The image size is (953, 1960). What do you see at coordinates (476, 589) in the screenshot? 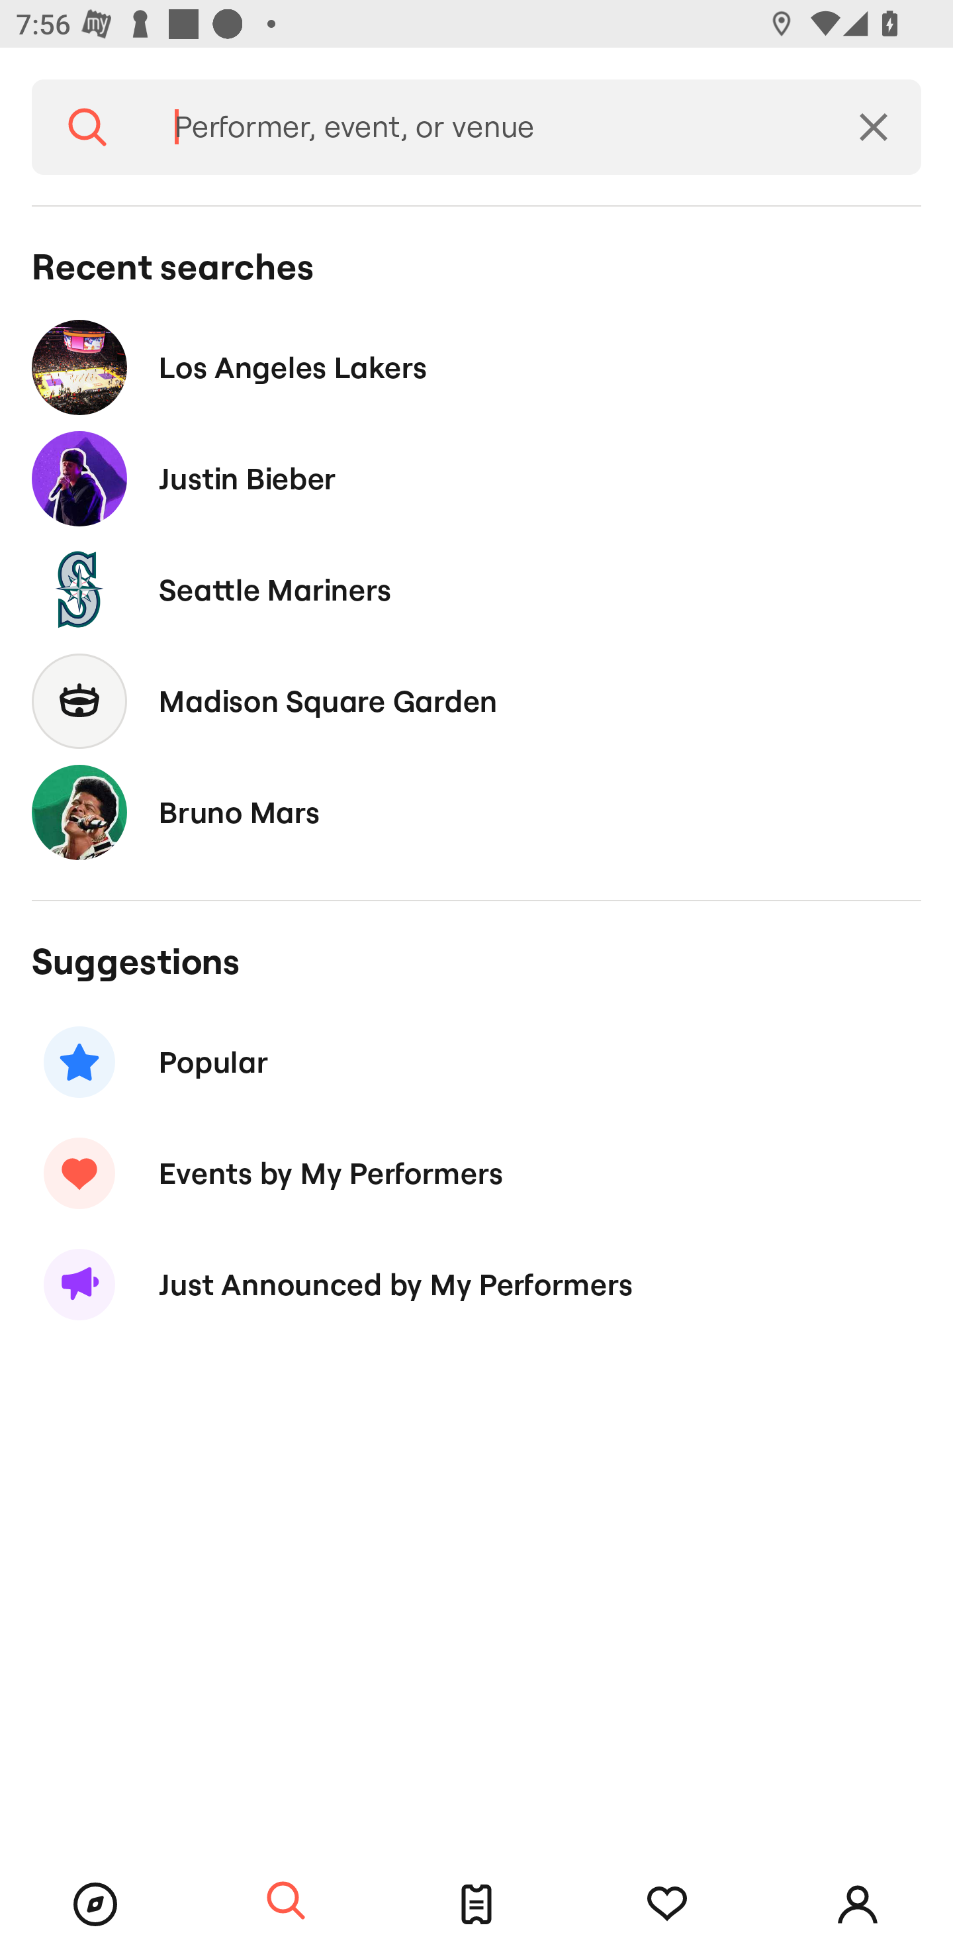
I see `Seattle Mariners` at bounding box center [476, 589].